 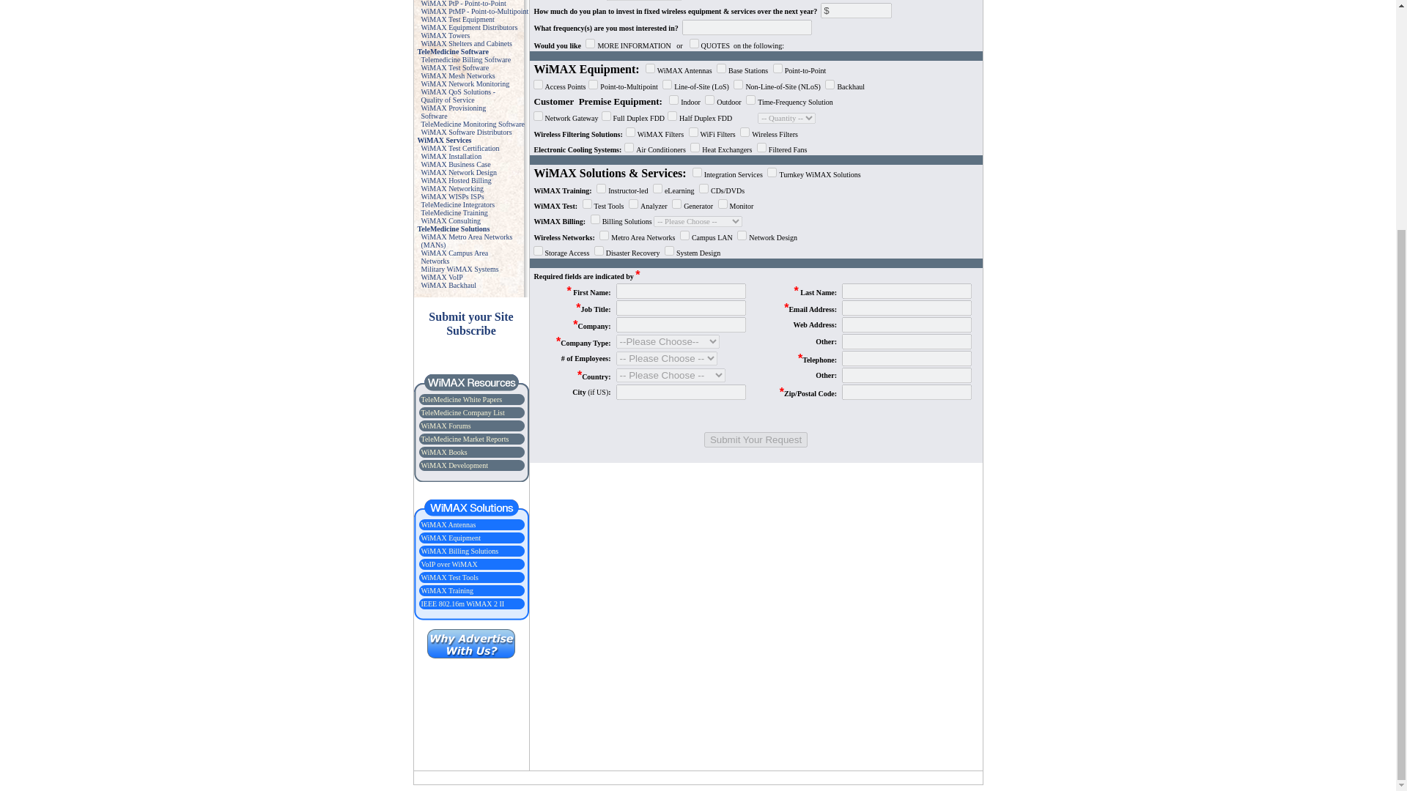 I want to click on WiMAX PtMP - Point-to-Multipoint, so click(x=475, y=10).